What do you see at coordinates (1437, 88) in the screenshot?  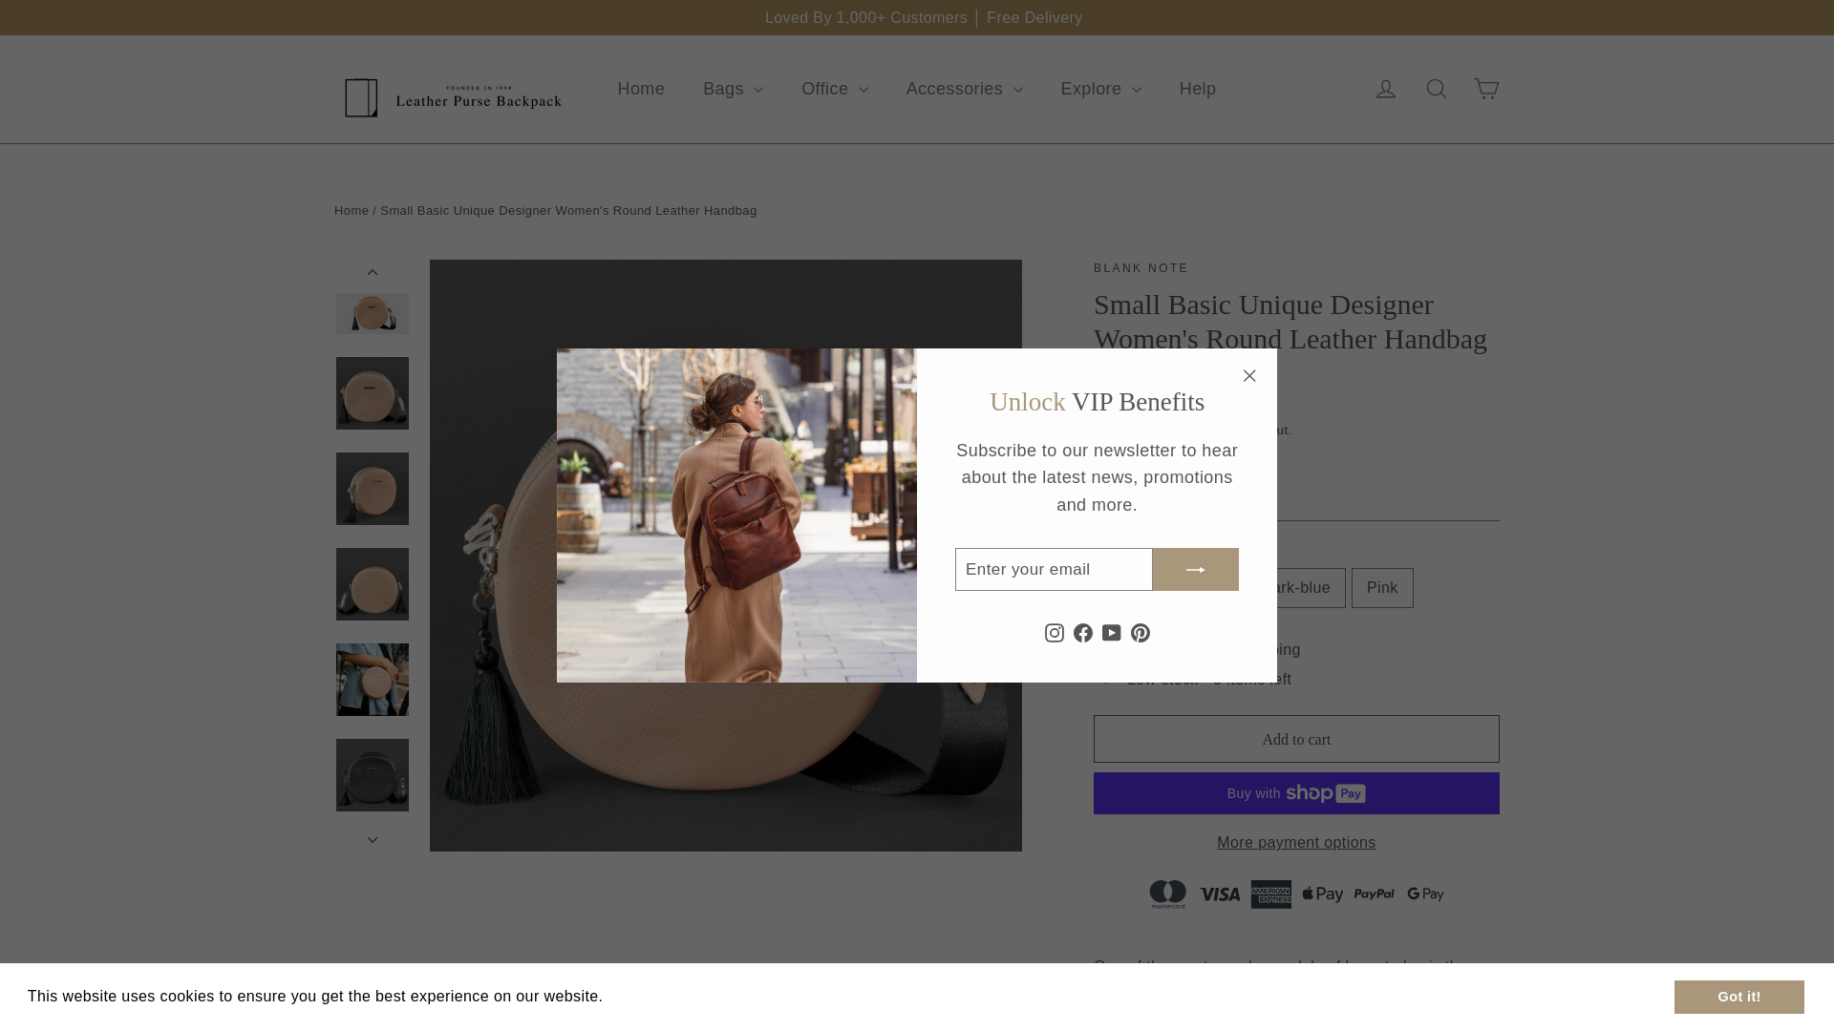 I see `icon-search` at bounding box center [1437, 88].